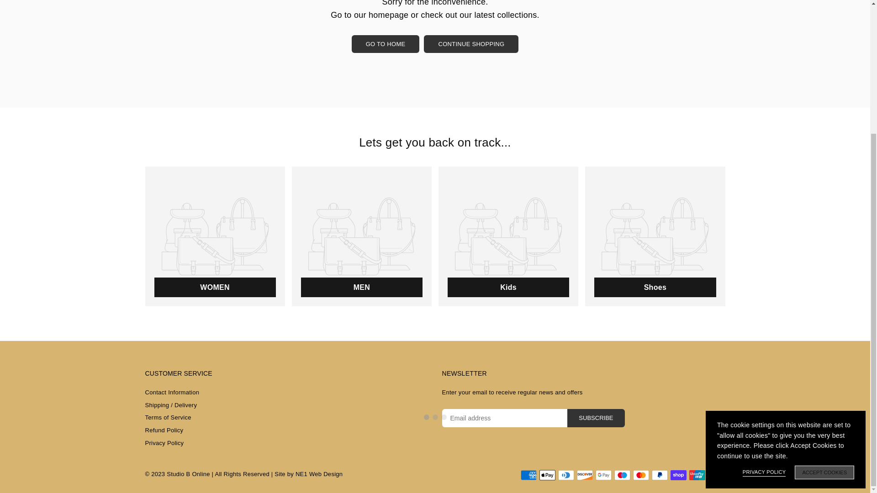 The image size is (877, 493). What do you see at coordinates (641, 475) in the screenshot?
I see `Mastercard` at bounding box center [641, 475].